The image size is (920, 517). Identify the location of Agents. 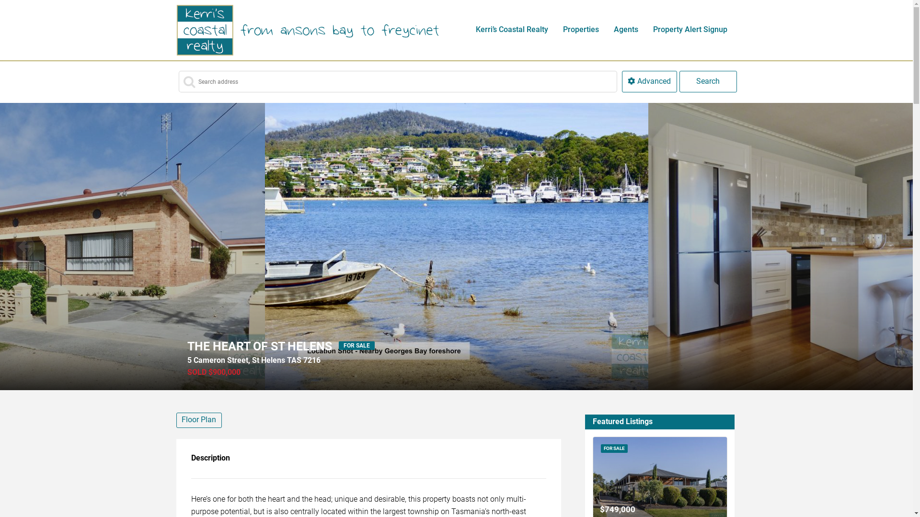
(626, 30).